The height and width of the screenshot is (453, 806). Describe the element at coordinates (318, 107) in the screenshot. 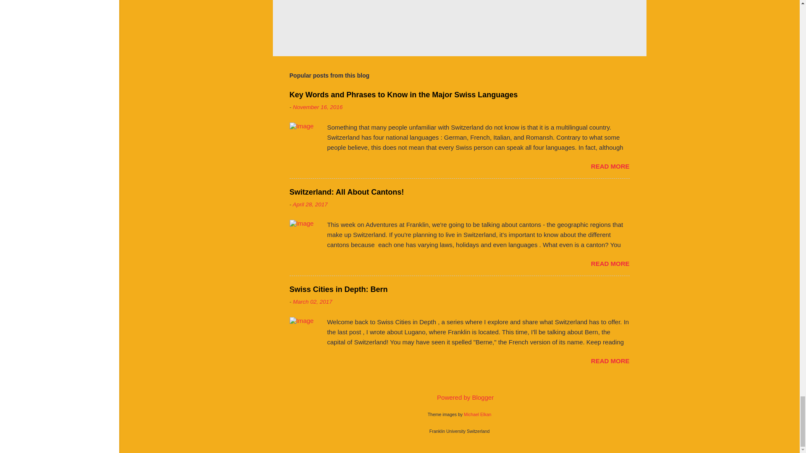

I see `permanent link` at that location.